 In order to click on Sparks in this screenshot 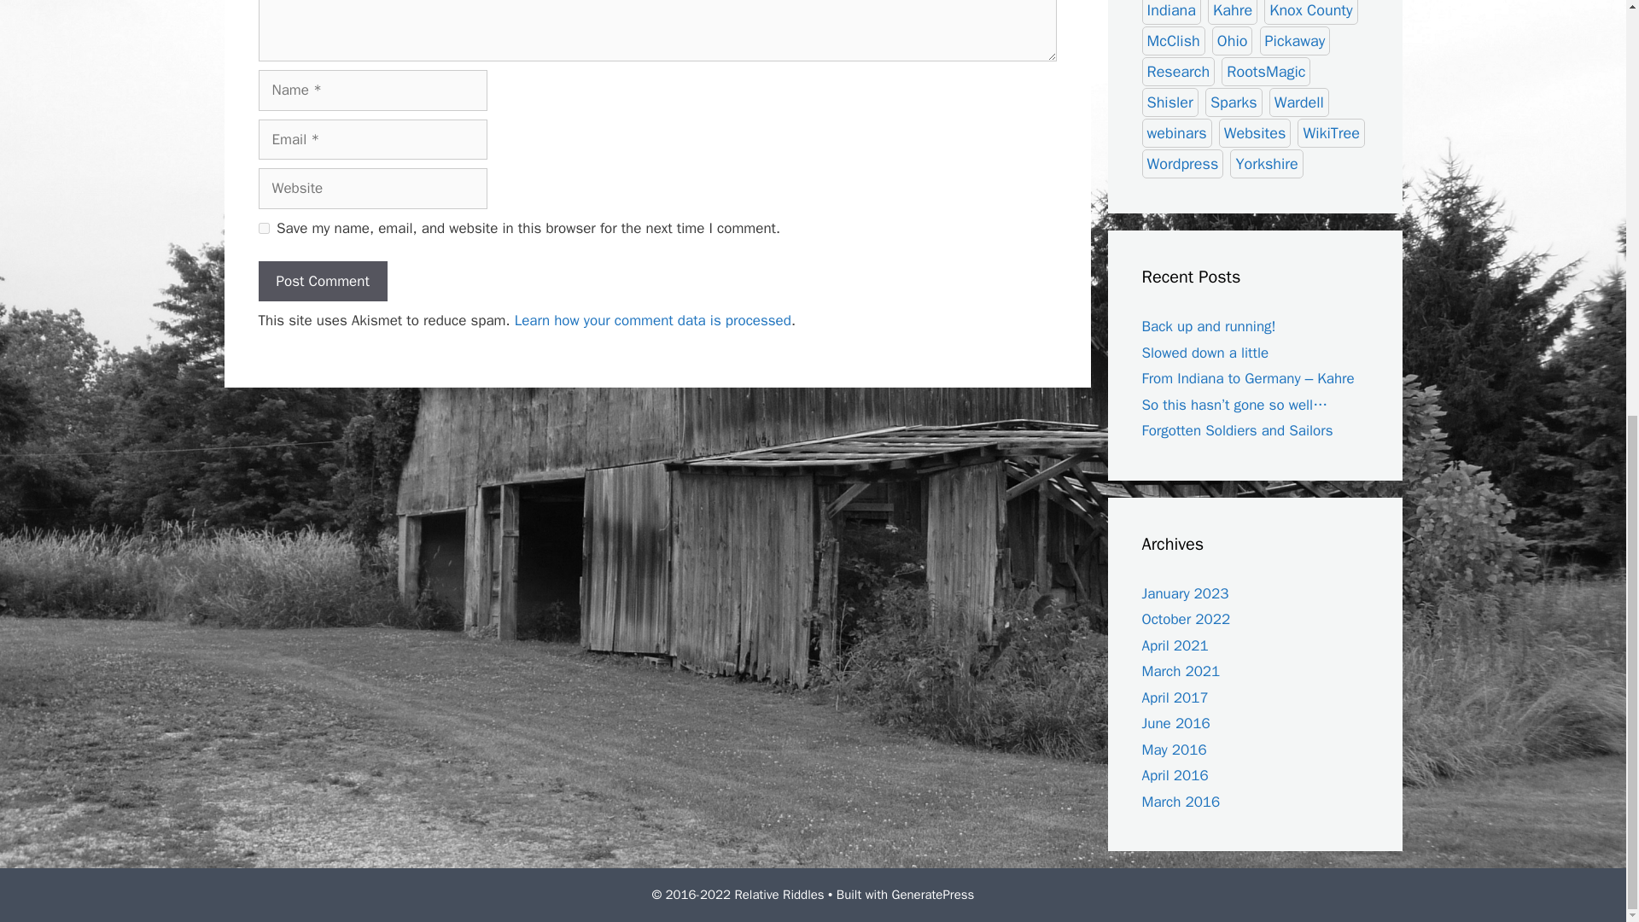, I will do `click(1233, 102)`.